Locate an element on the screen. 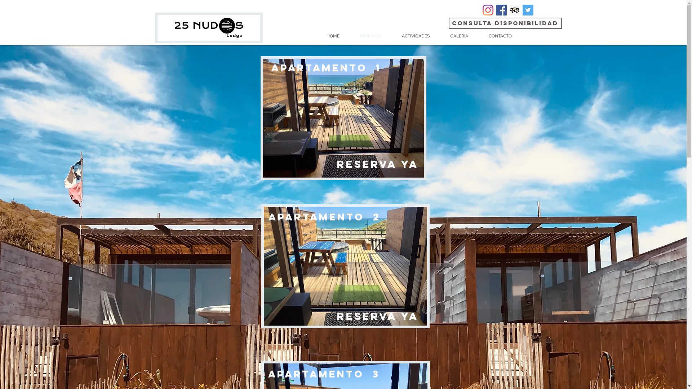  RESERVAS is located at coordinates (365, 36).